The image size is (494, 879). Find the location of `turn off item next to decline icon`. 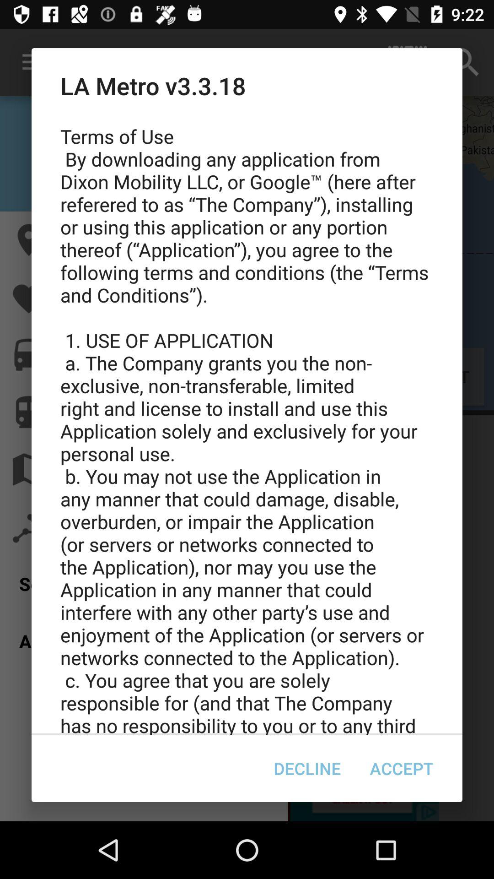

turn off item next to decline icon is located at coordinates (402, 768).